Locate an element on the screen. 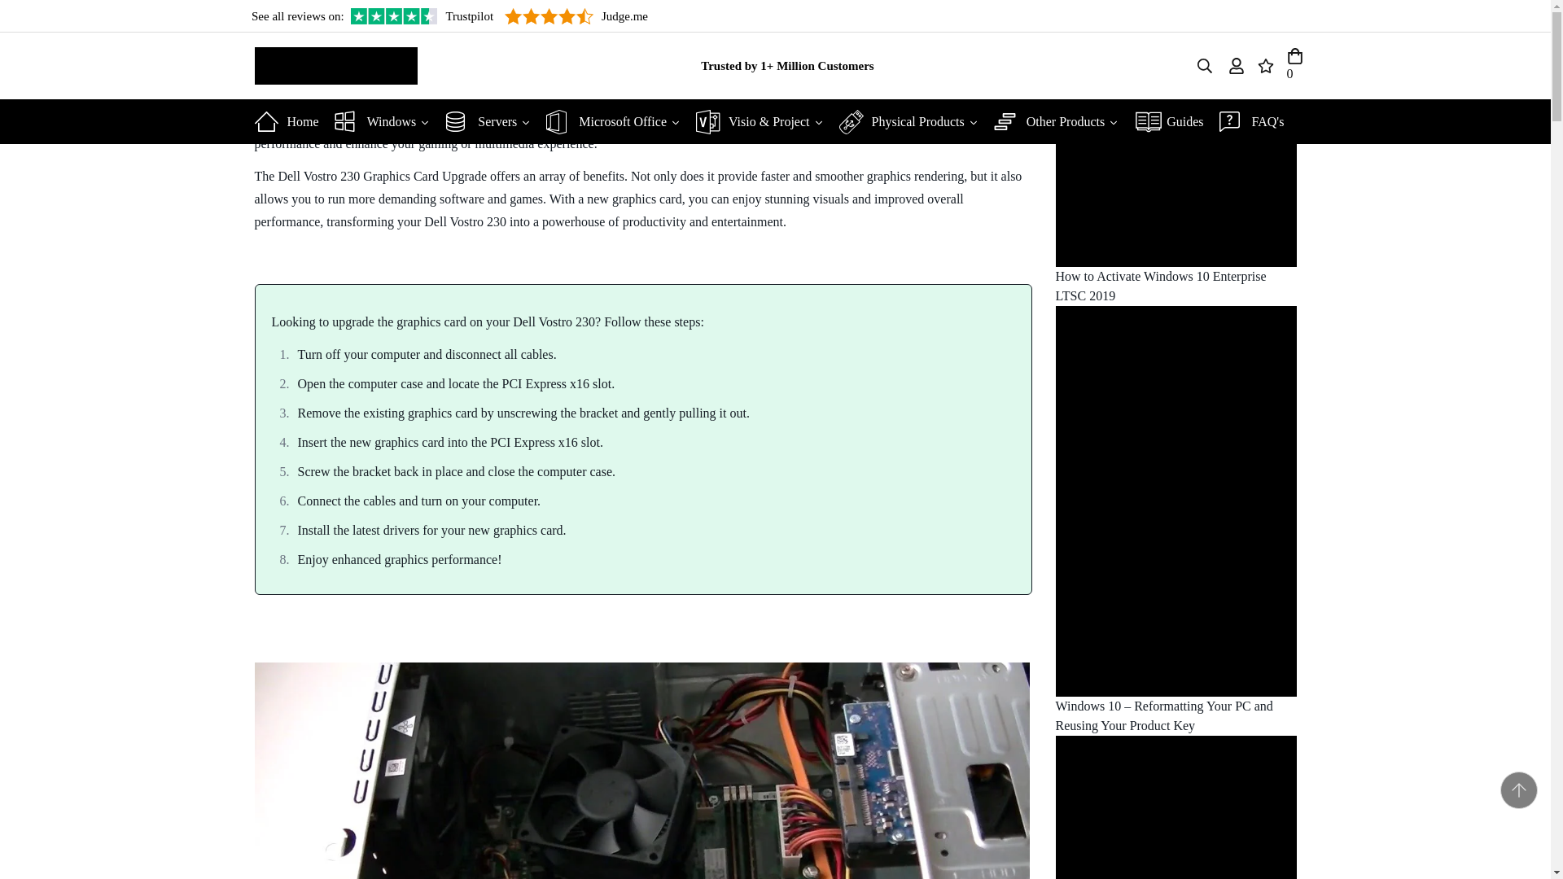  Windows is located at coordinates (387, 122).